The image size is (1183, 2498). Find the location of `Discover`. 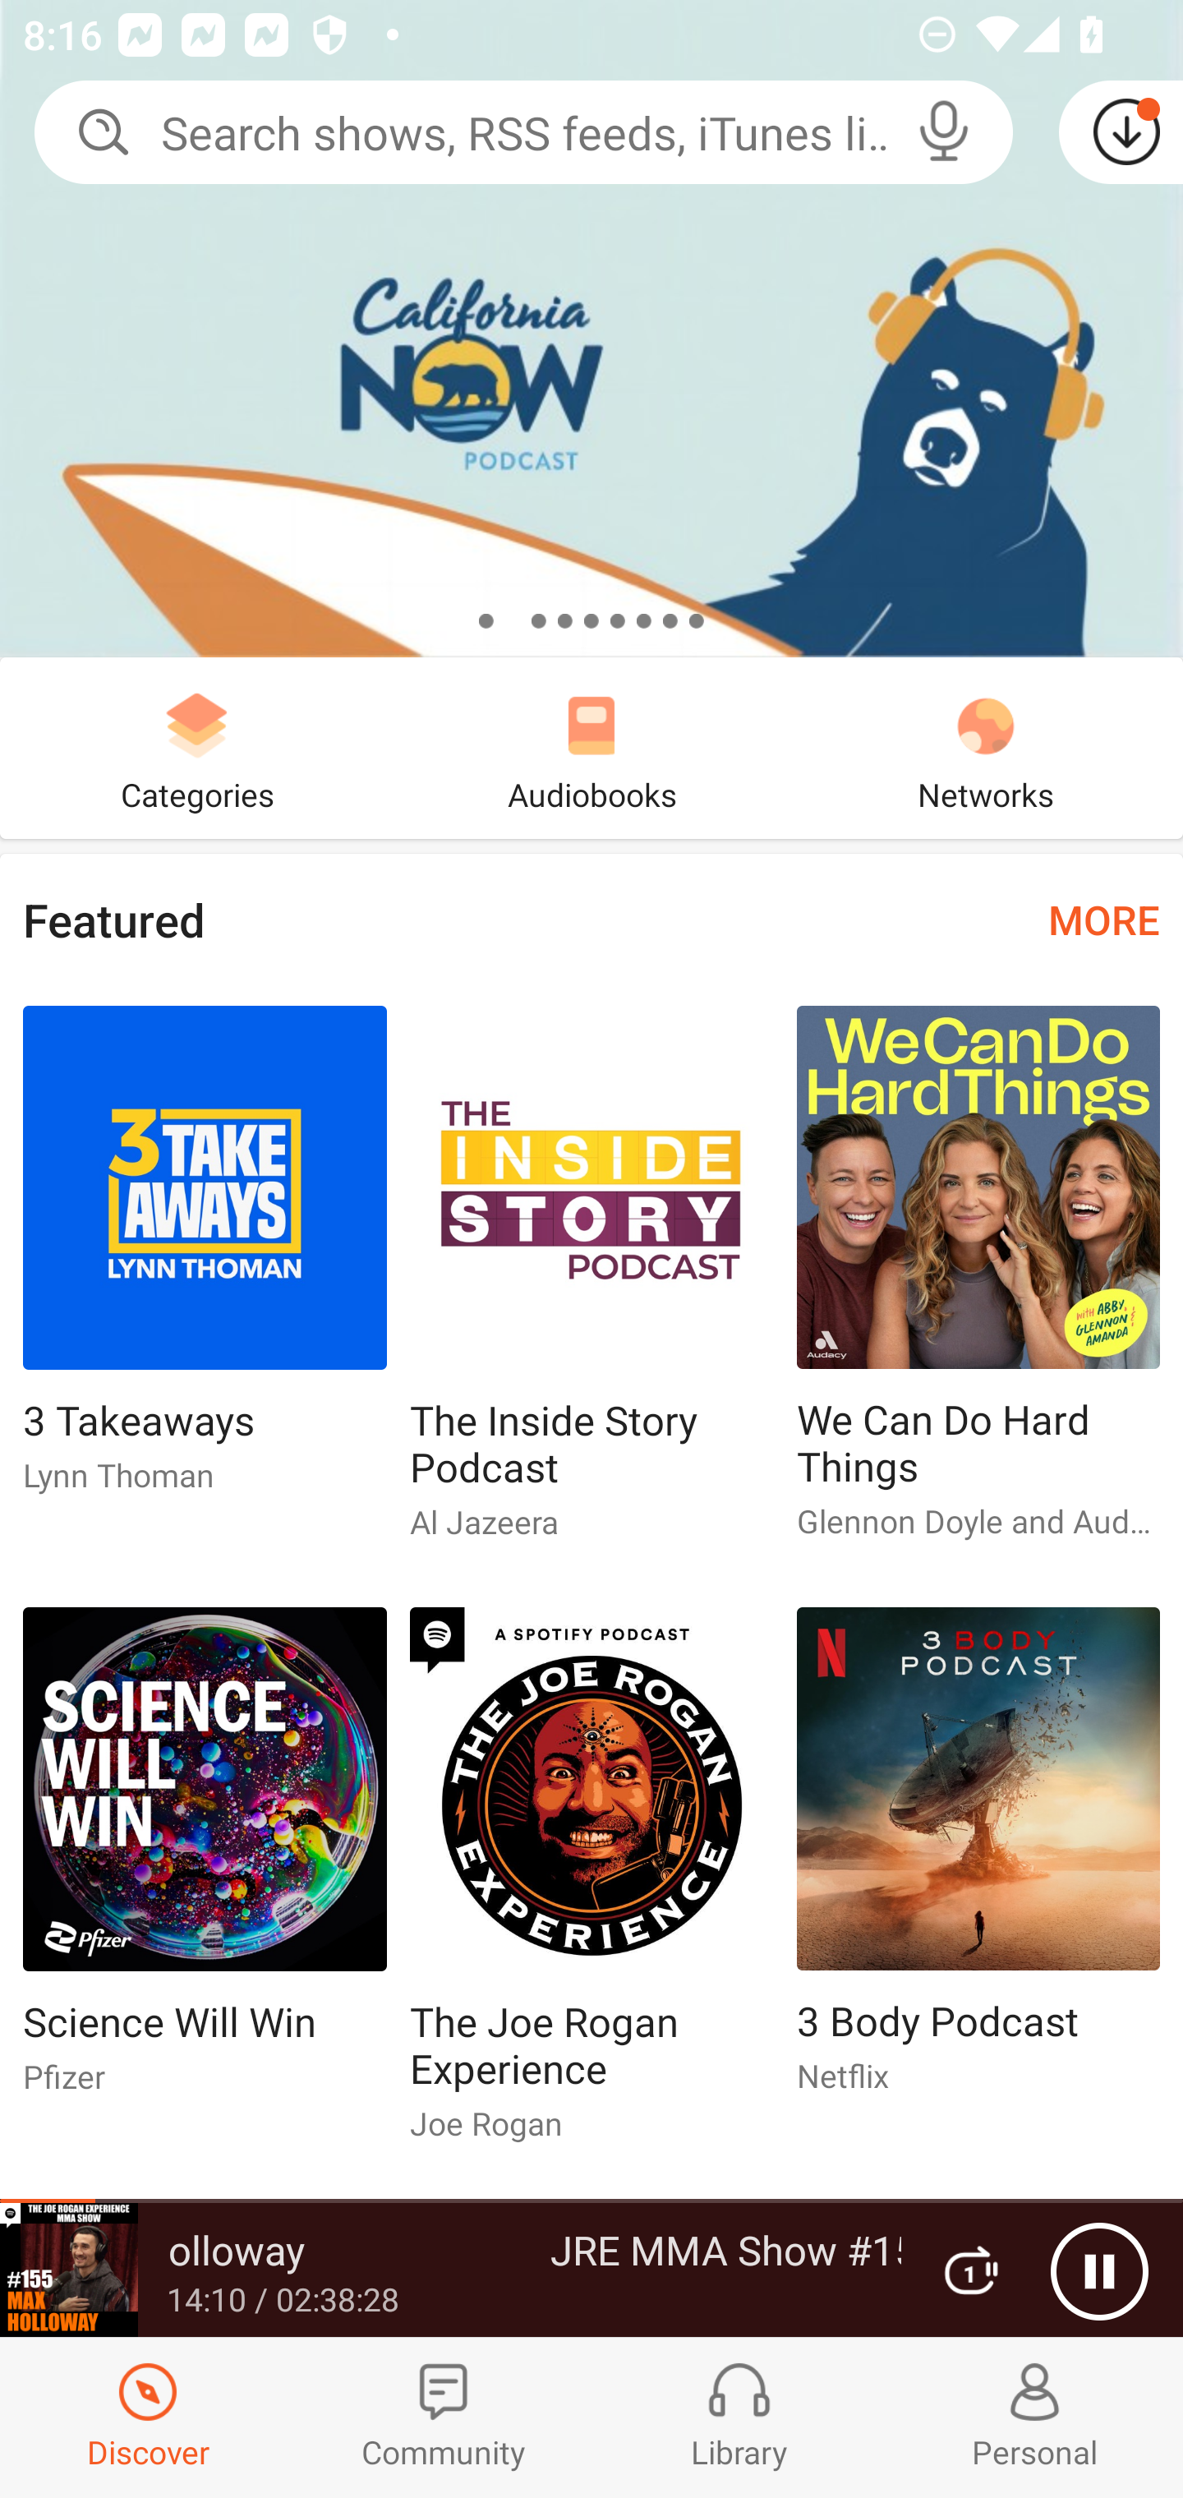

Discover is located at coordinates (148, 2417).